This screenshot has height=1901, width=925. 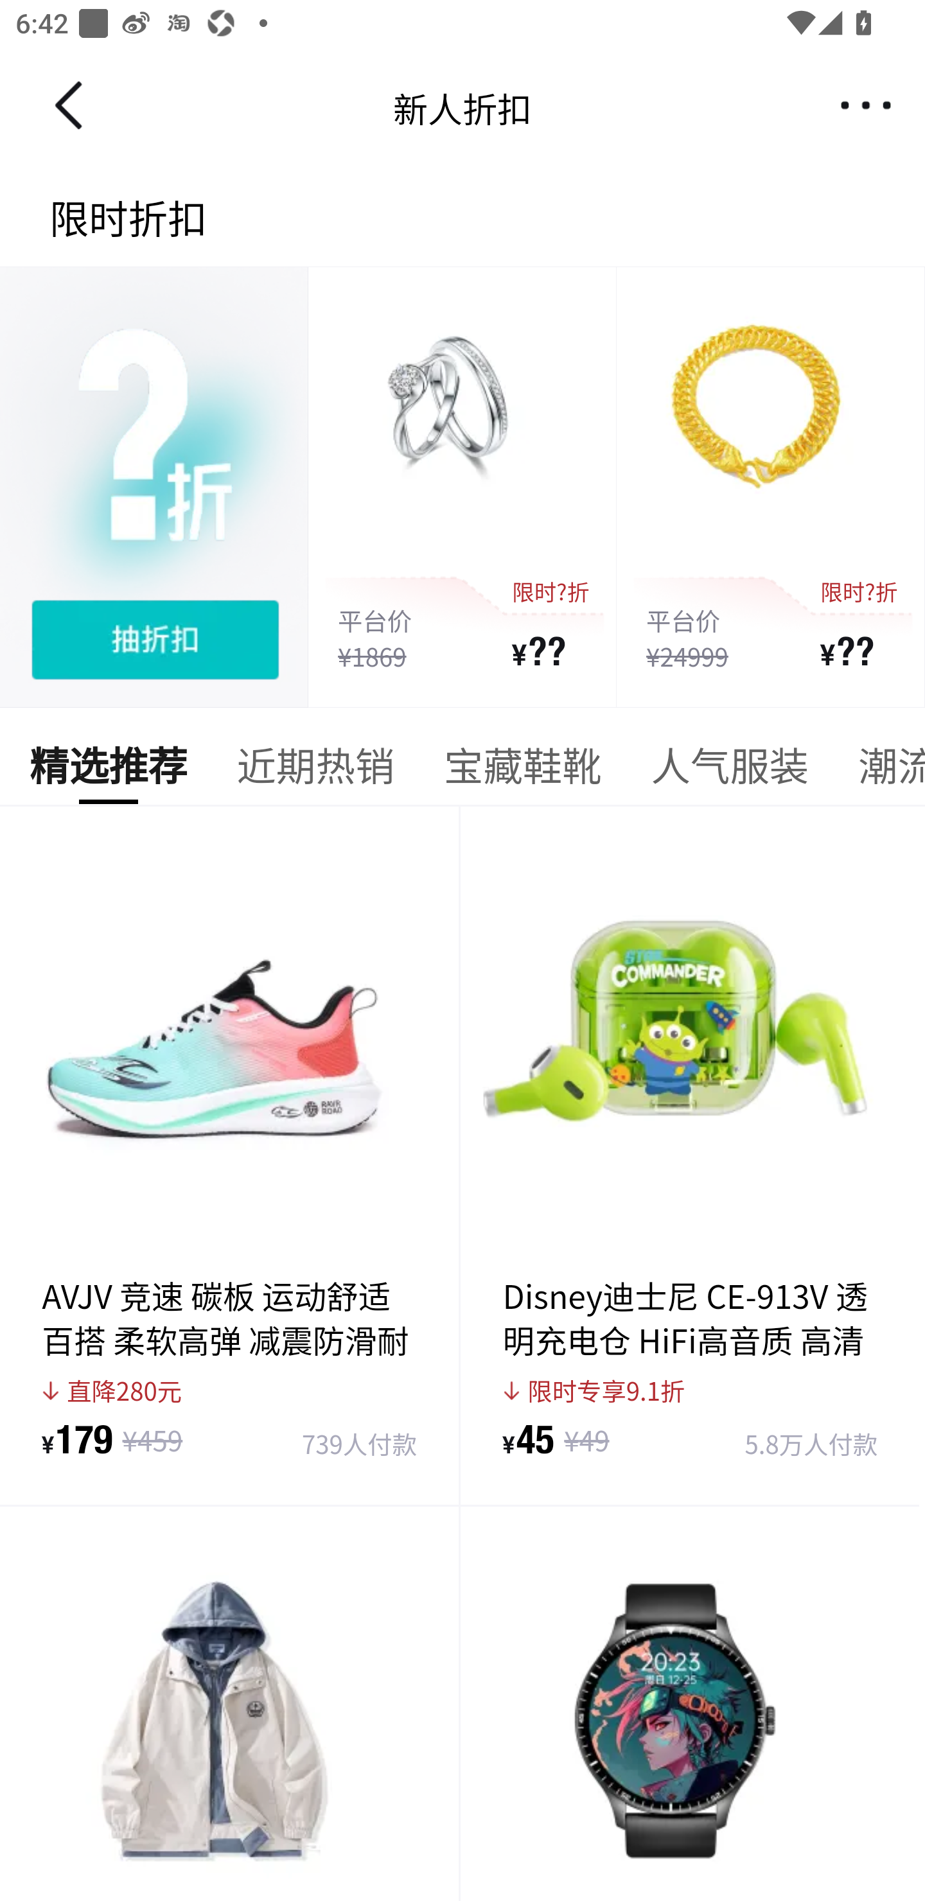 What do you see at coordinates (523, 771) in the screenshot?
I see `宝藏鞋靴` at bounding box center [523, 771].